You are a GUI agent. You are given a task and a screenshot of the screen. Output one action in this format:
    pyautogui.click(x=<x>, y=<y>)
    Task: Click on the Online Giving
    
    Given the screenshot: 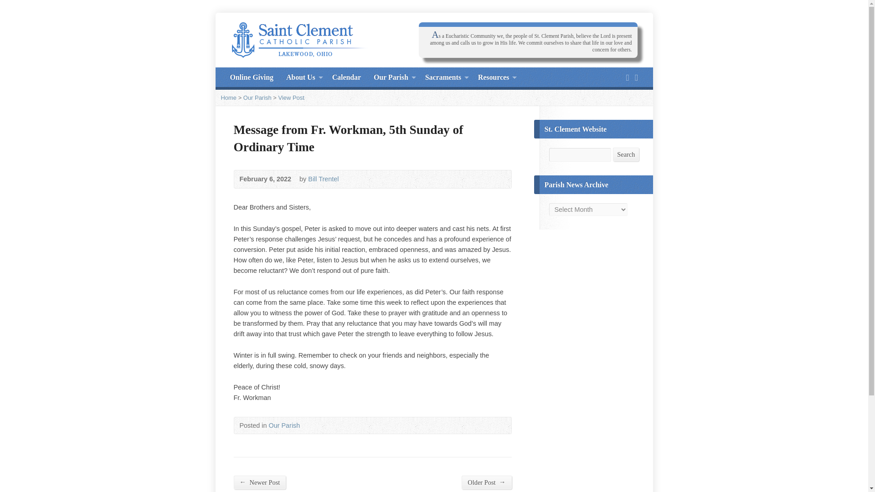 What is the action you would take?
    pyautogui.click(x=251, y=77)
    